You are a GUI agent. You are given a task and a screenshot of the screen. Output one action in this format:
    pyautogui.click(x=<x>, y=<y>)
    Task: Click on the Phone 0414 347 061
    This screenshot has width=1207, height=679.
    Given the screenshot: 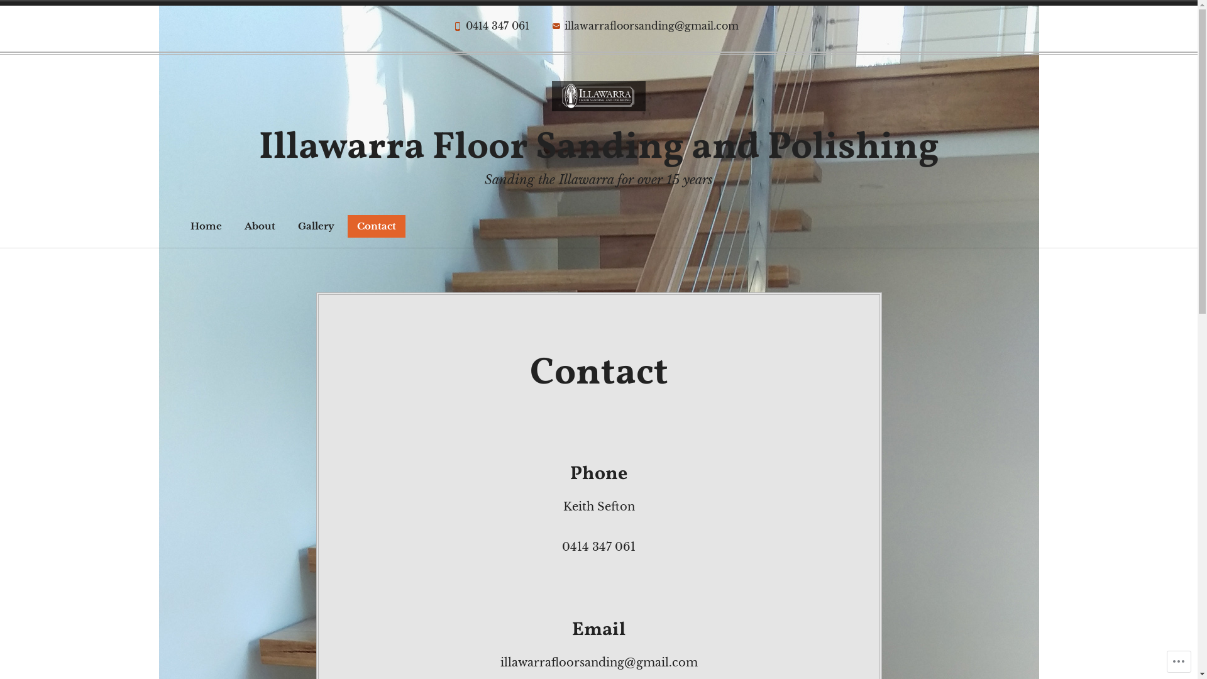 What is the action you would take?
    pyautogui.click(x=491, y=29)
    